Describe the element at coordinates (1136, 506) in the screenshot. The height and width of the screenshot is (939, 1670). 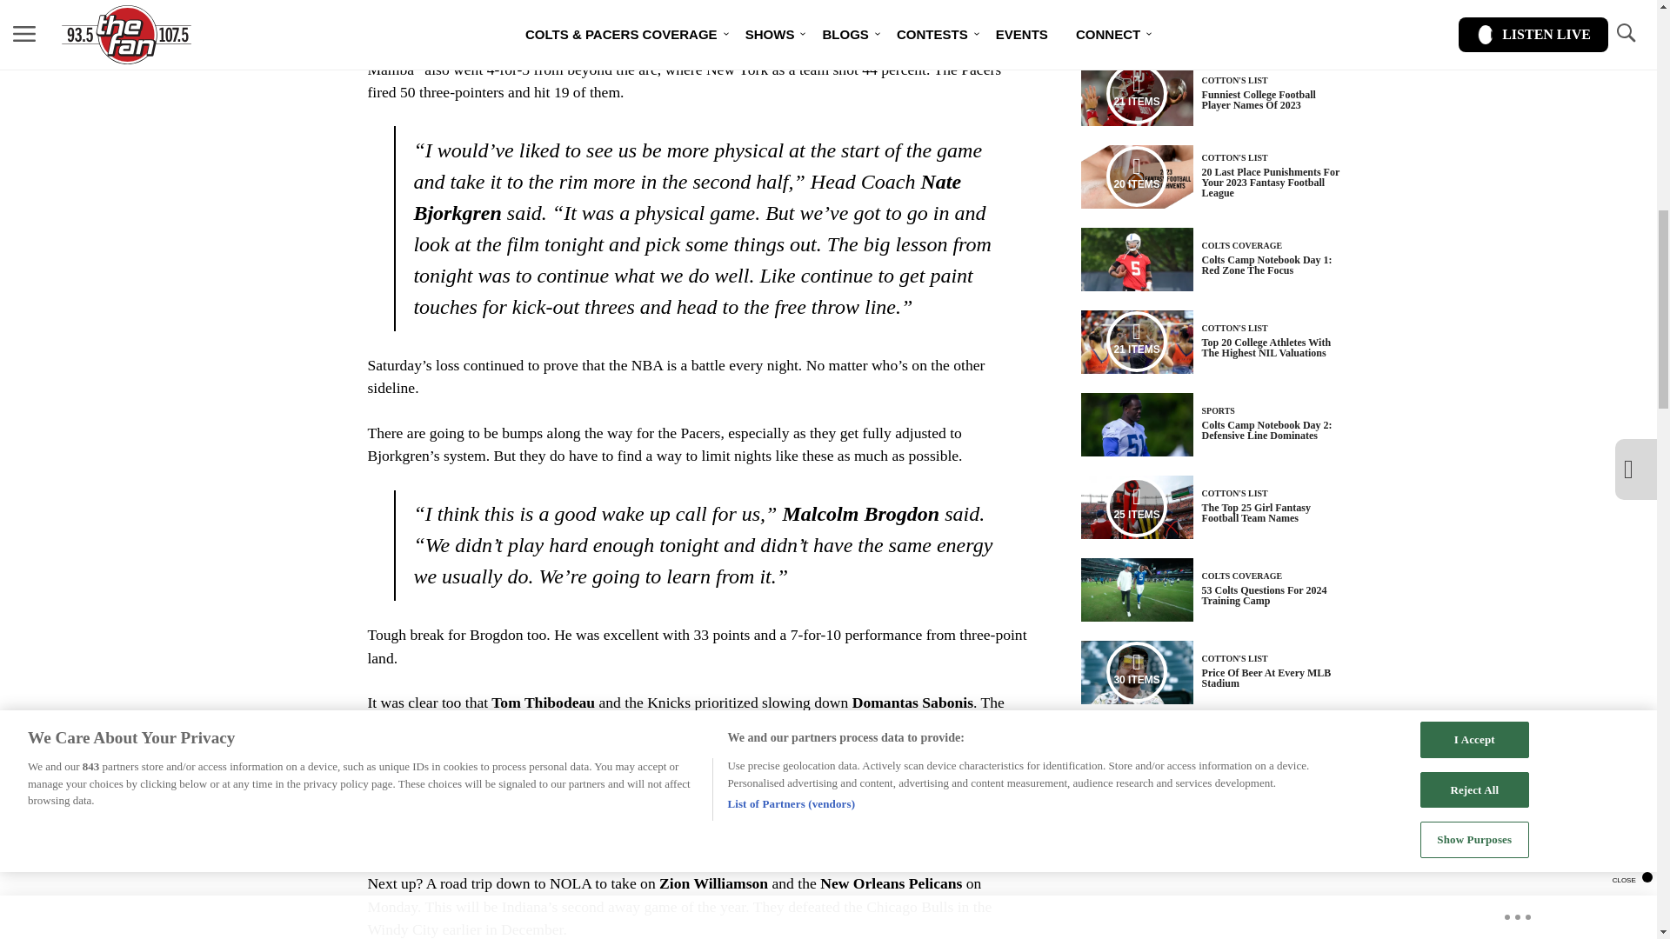
I see `Media Playlist` at that location.